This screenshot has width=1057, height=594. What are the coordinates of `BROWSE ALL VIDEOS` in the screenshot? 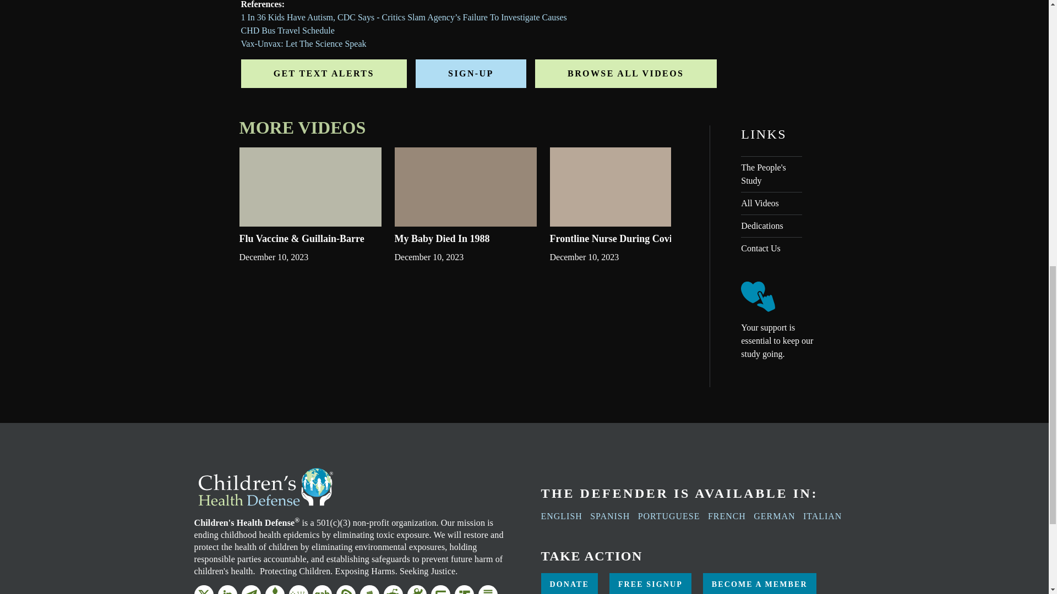 It's located at (625, 74).